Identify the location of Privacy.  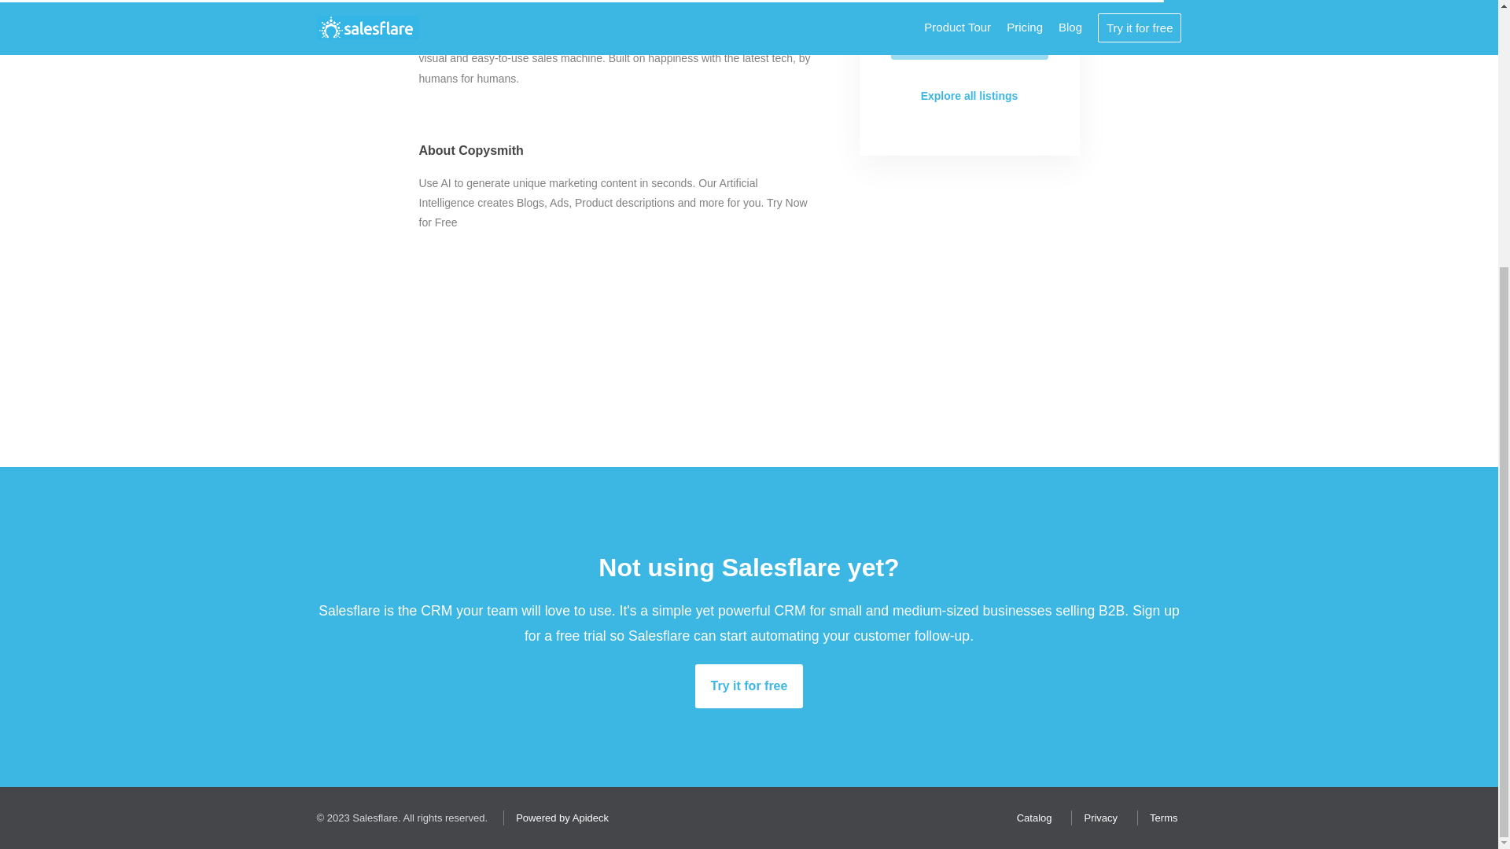
(1096, 818).